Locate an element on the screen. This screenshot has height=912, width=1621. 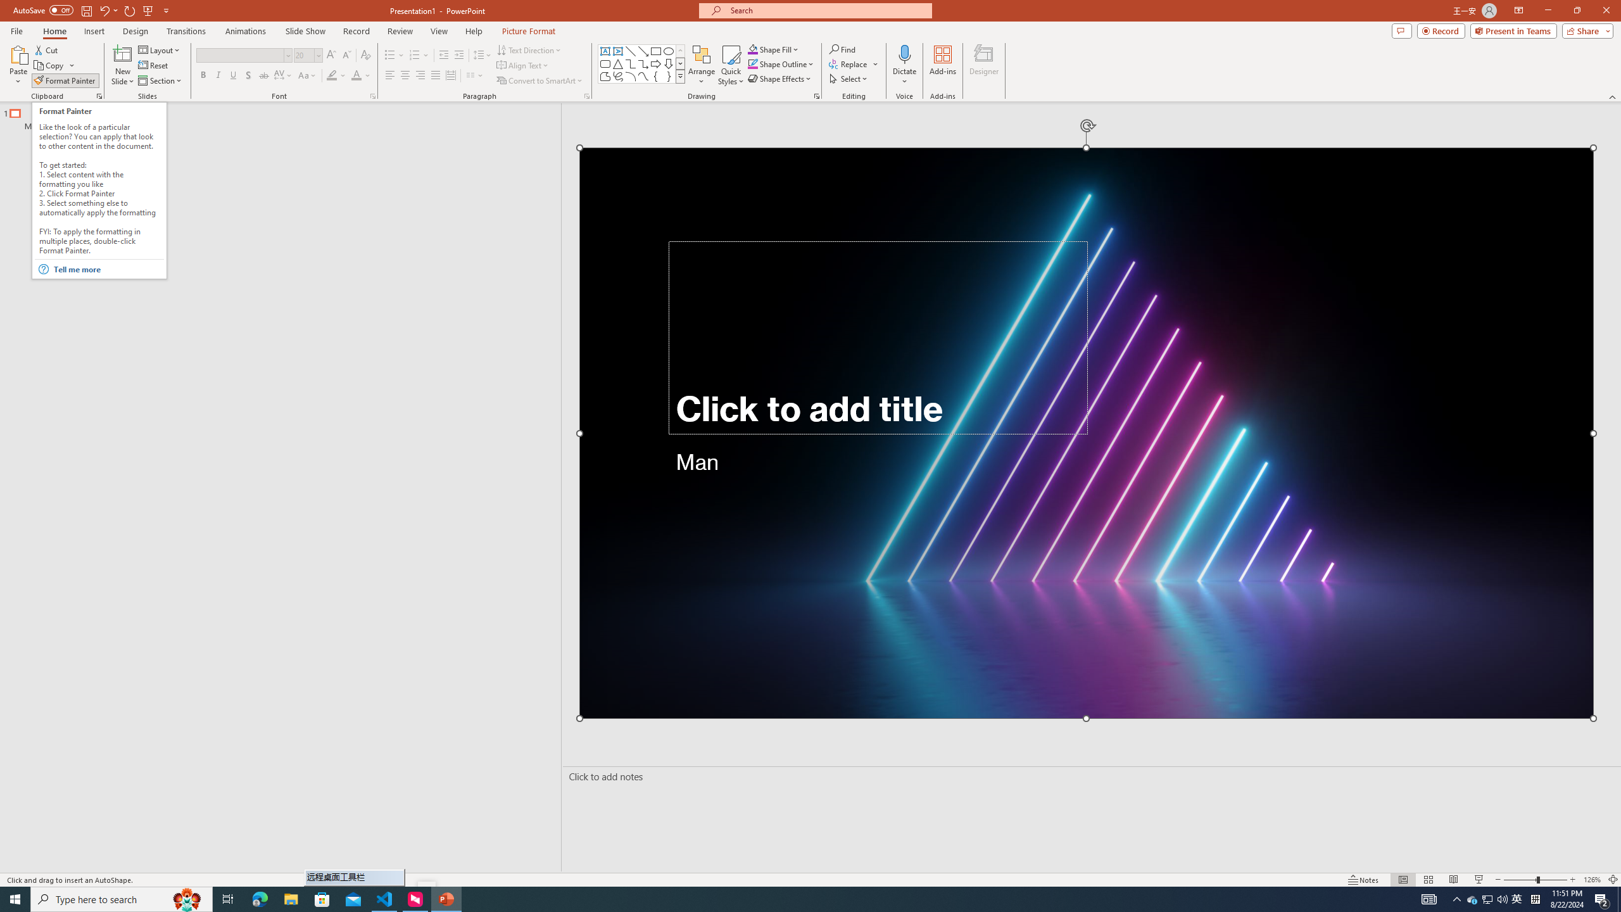
Font... is located at coordinates (372, 96).